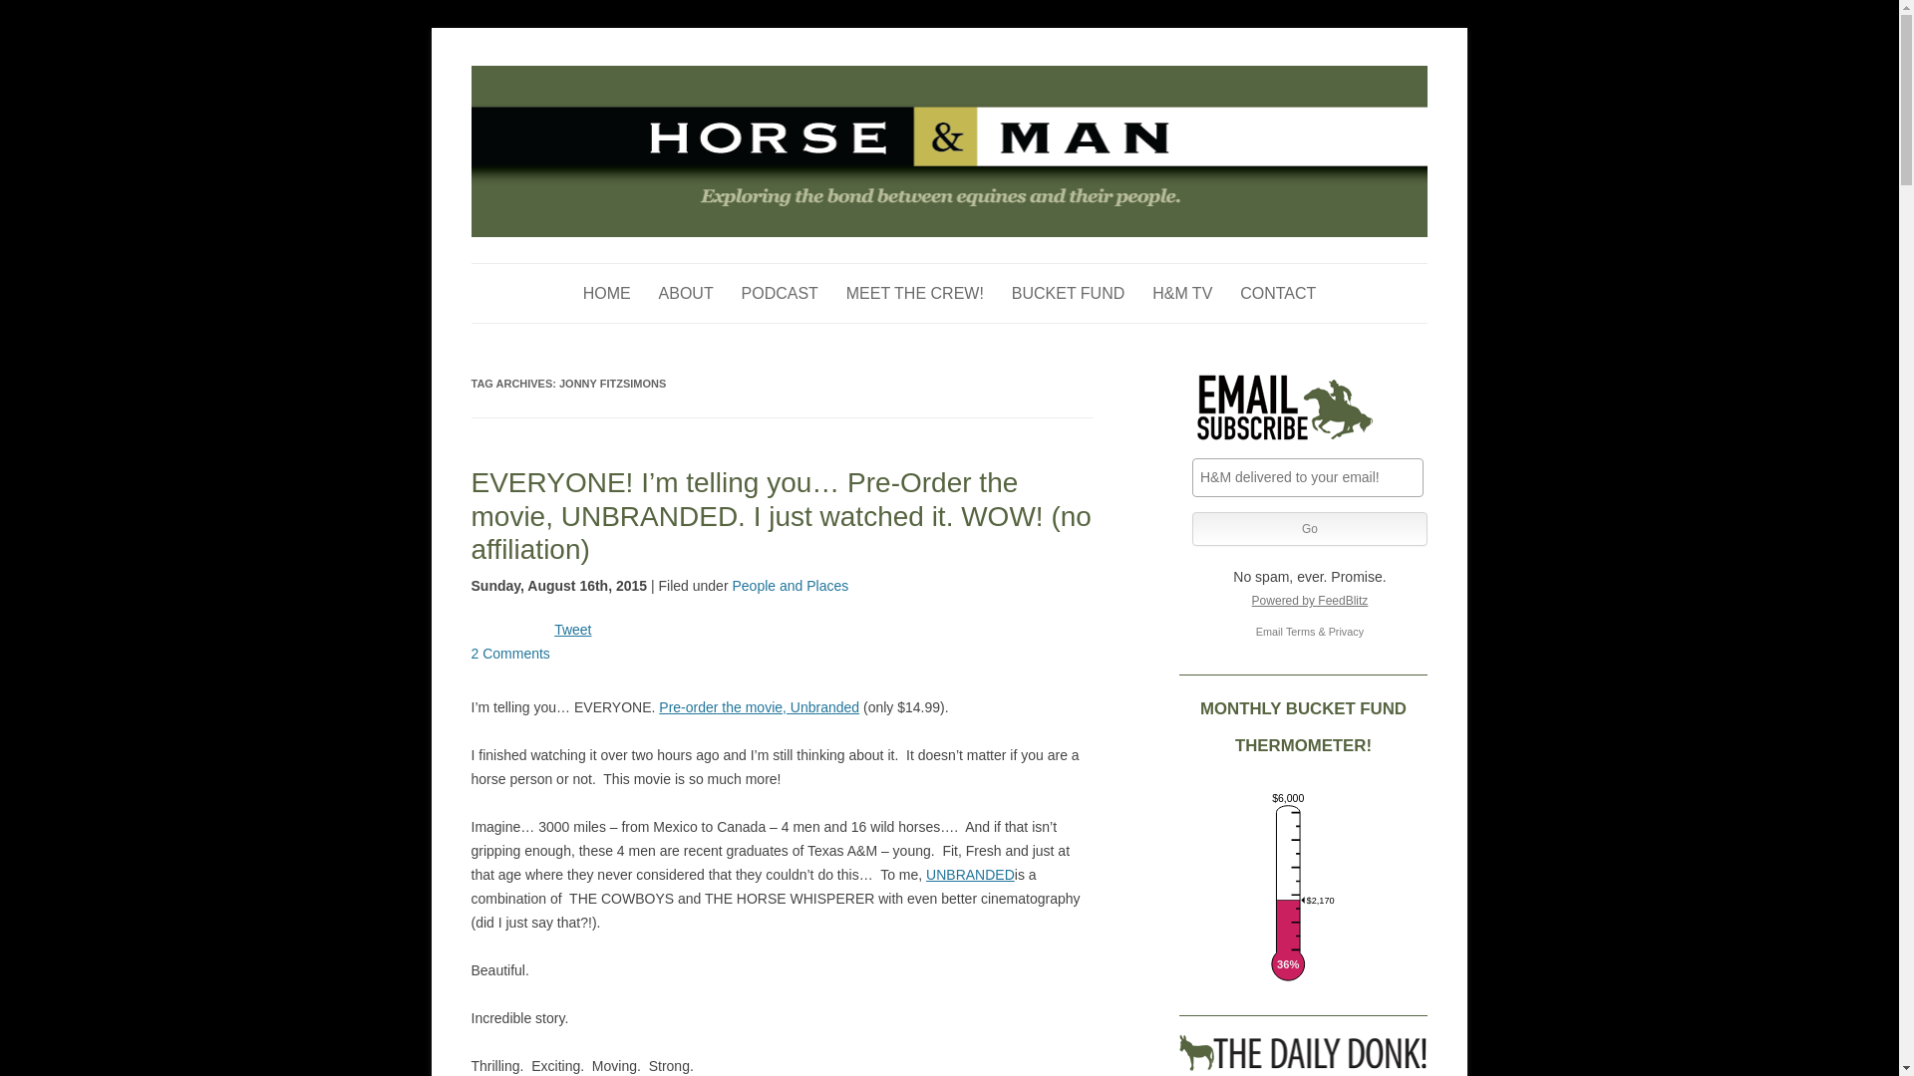 Image resolution: width=1914 pixels, height=1076 pixels. Describe the element at coordinates (970, 875) in the screenshot. I see `UNBRANDED` at that location.